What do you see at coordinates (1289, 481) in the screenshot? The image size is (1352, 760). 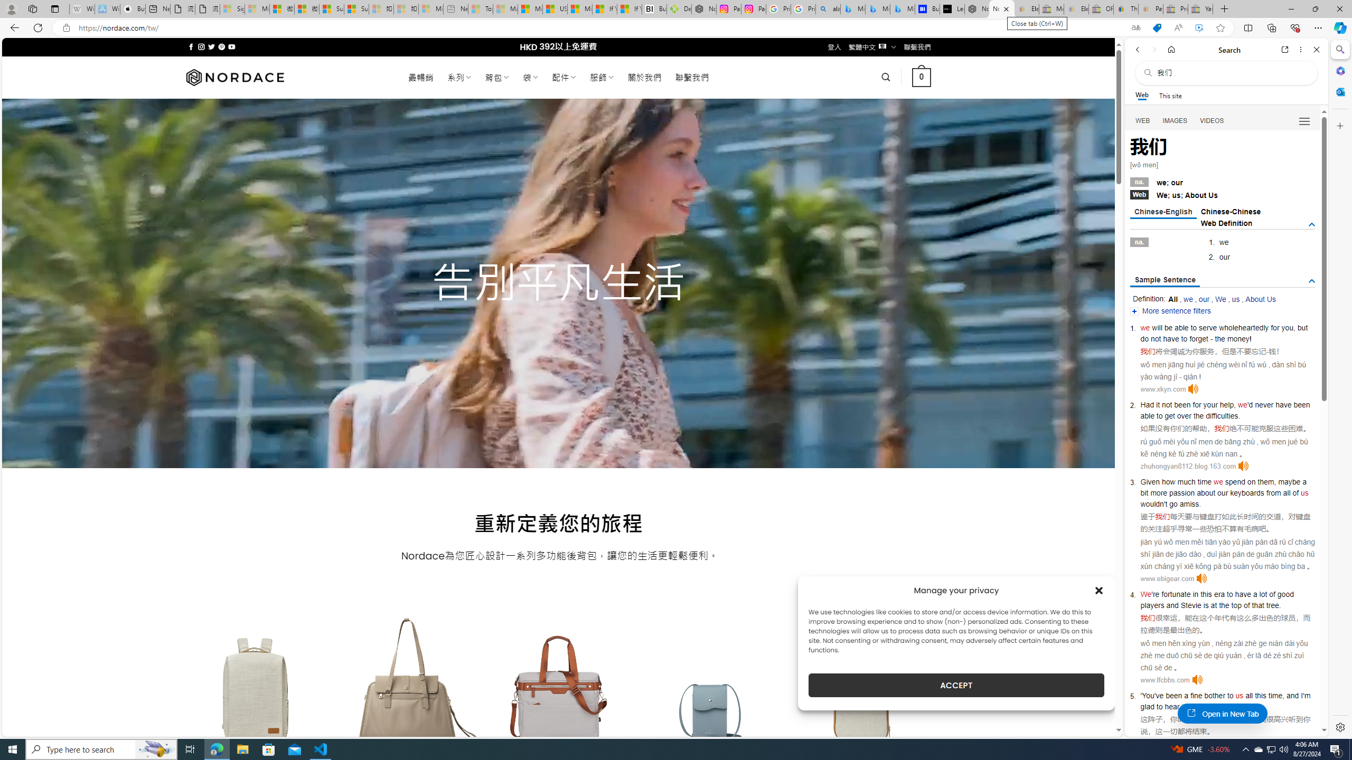 I see `maybe` at bounding box center [1289, 481].